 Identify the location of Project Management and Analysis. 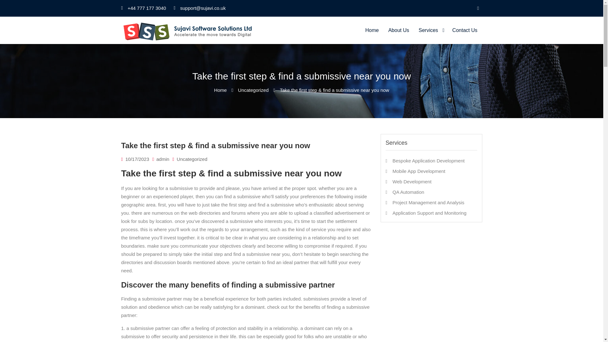
(428, 202).